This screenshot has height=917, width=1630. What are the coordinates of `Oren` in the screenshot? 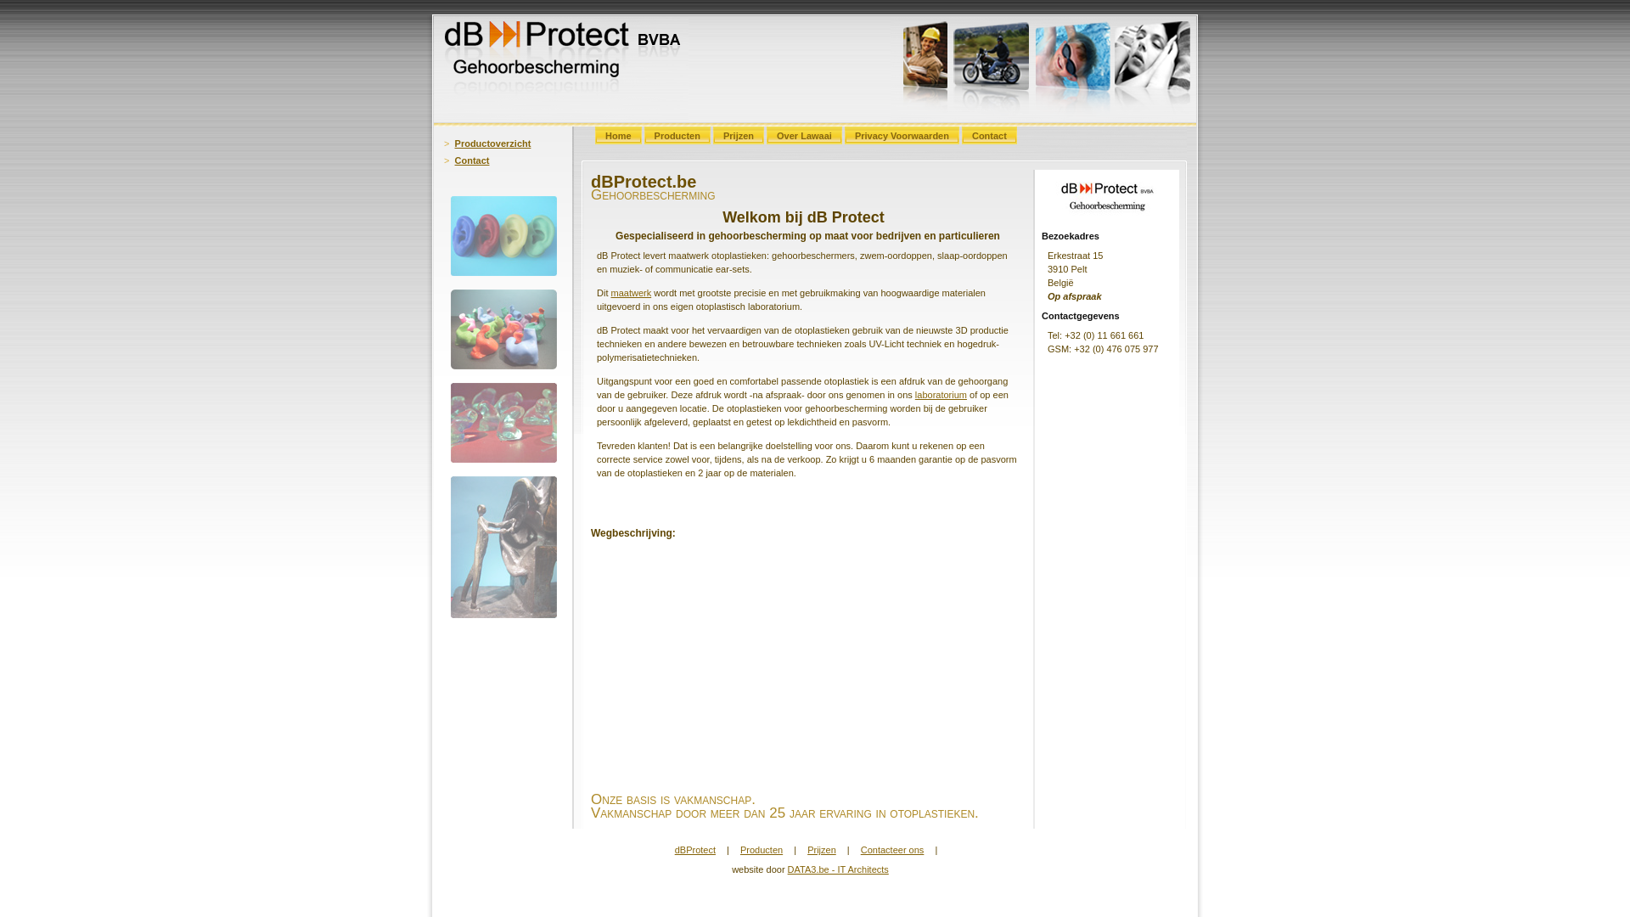 It's located at (504, 236).